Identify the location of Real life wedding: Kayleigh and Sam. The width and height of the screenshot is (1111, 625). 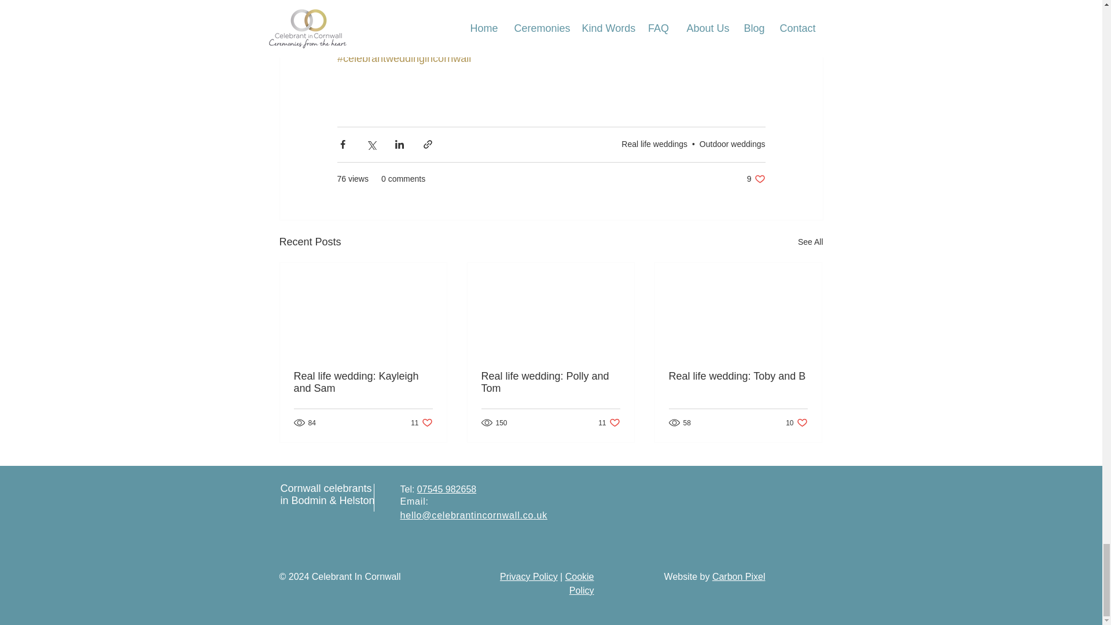
(363, 382).